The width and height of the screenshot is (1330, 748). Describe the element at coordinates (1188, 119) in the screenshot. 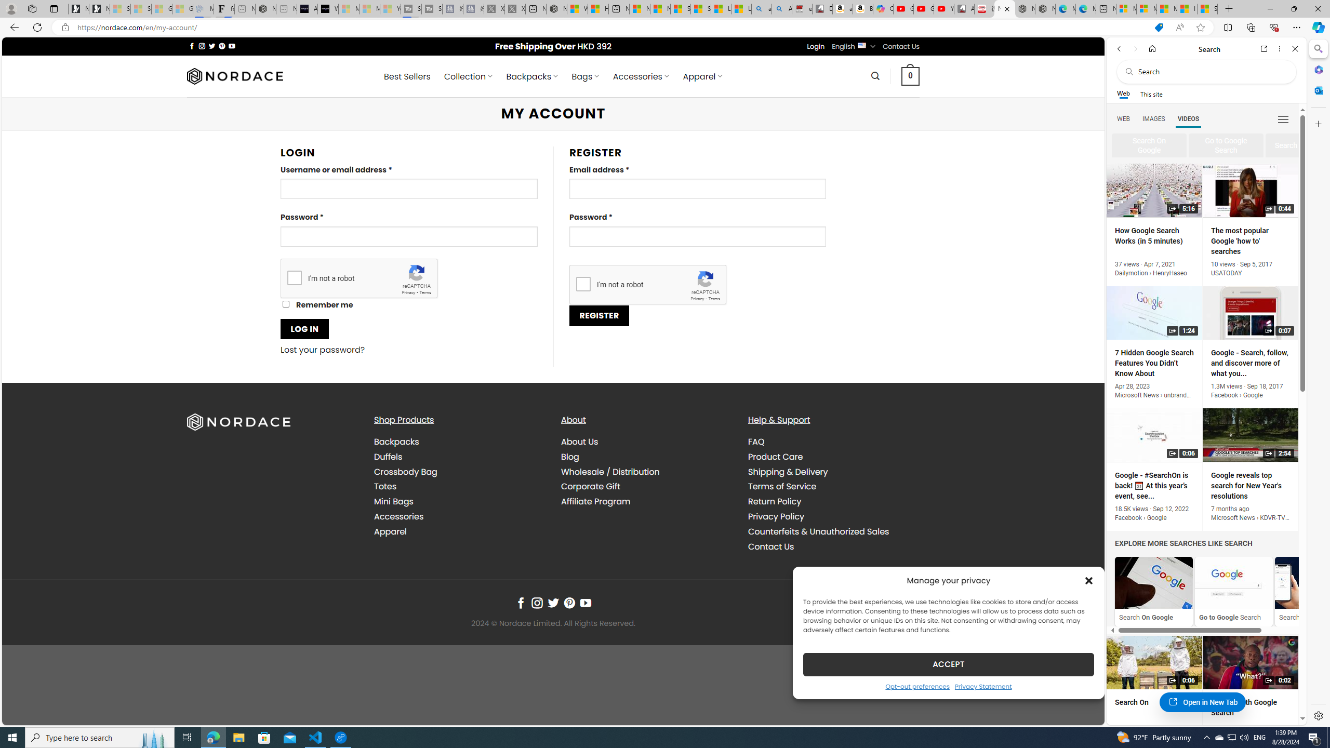

I see `VIDEOS  ` at that location.